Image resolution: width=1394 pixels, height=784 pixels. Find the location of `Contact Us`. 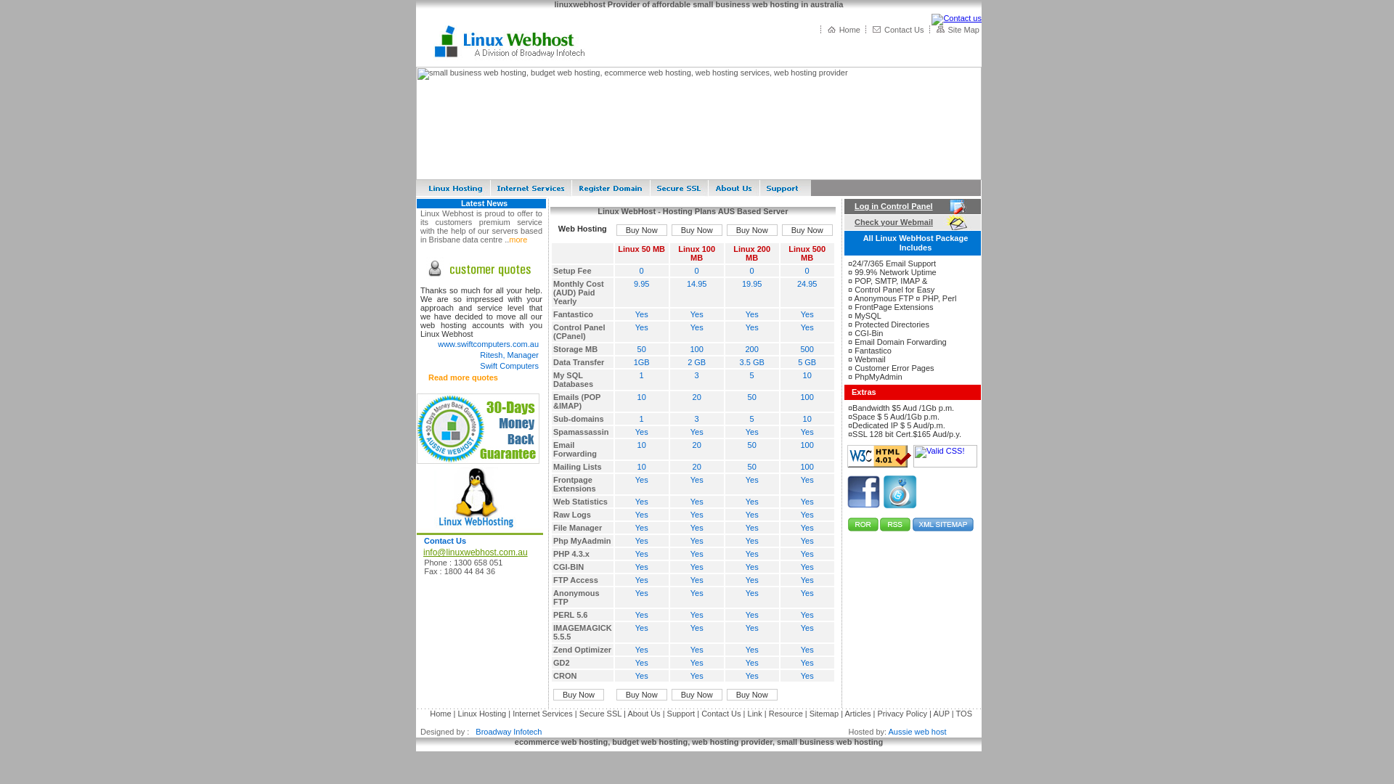

Contact Us is located at coordinates (904, 30).